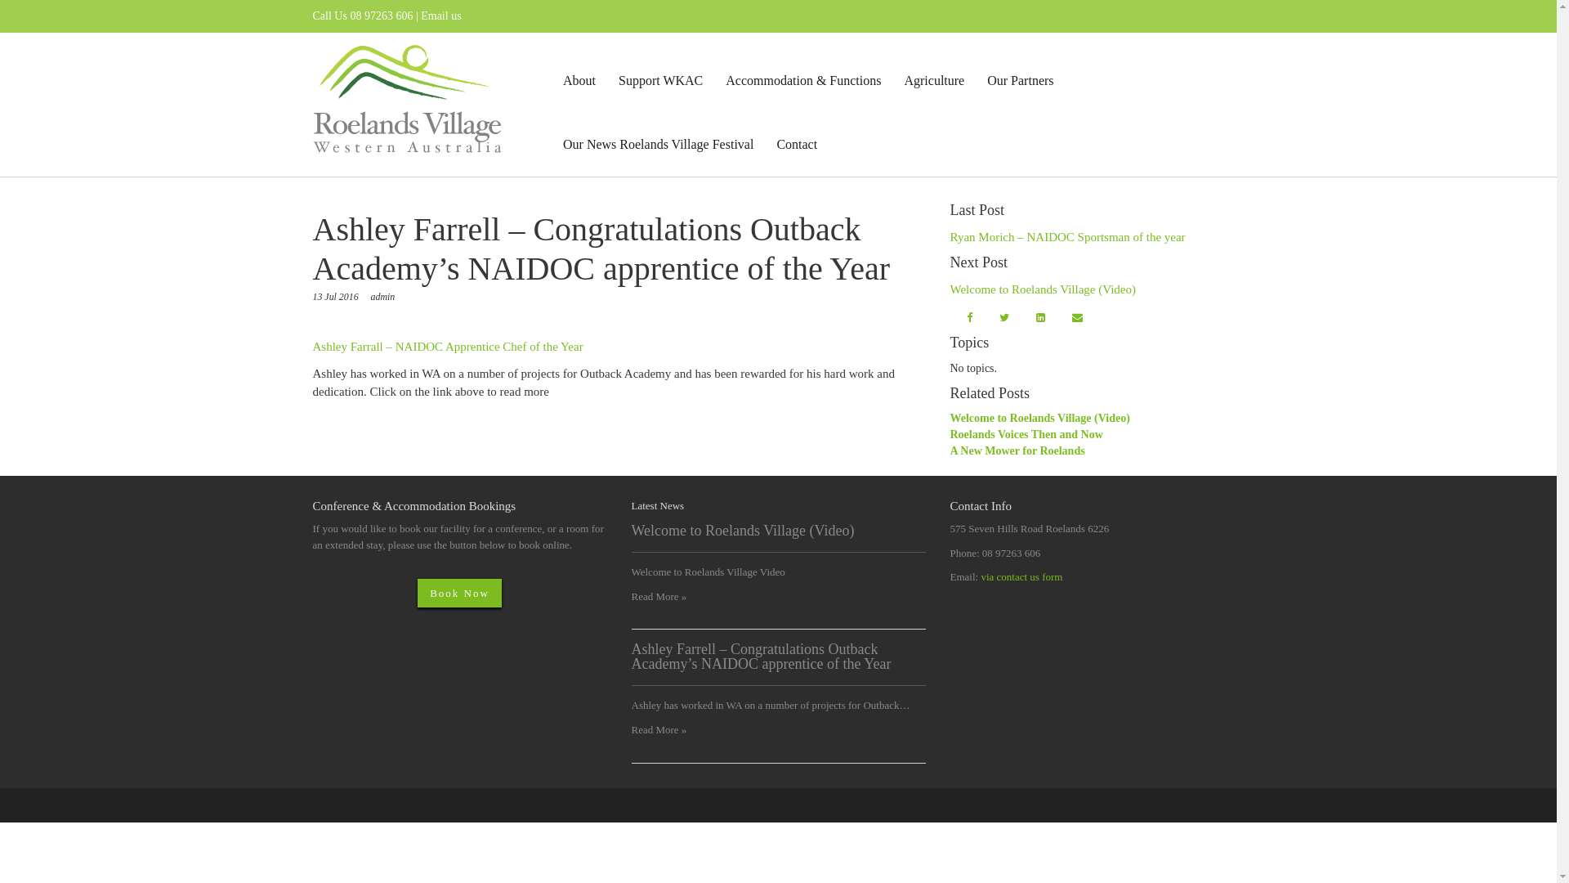 Image resolution: width=1569 pixels, height=883 pixels. What do you see at coordinates (803, 81) in the screenshot?
I see `Accommodation & Functions` at bounding box center [803, 81].